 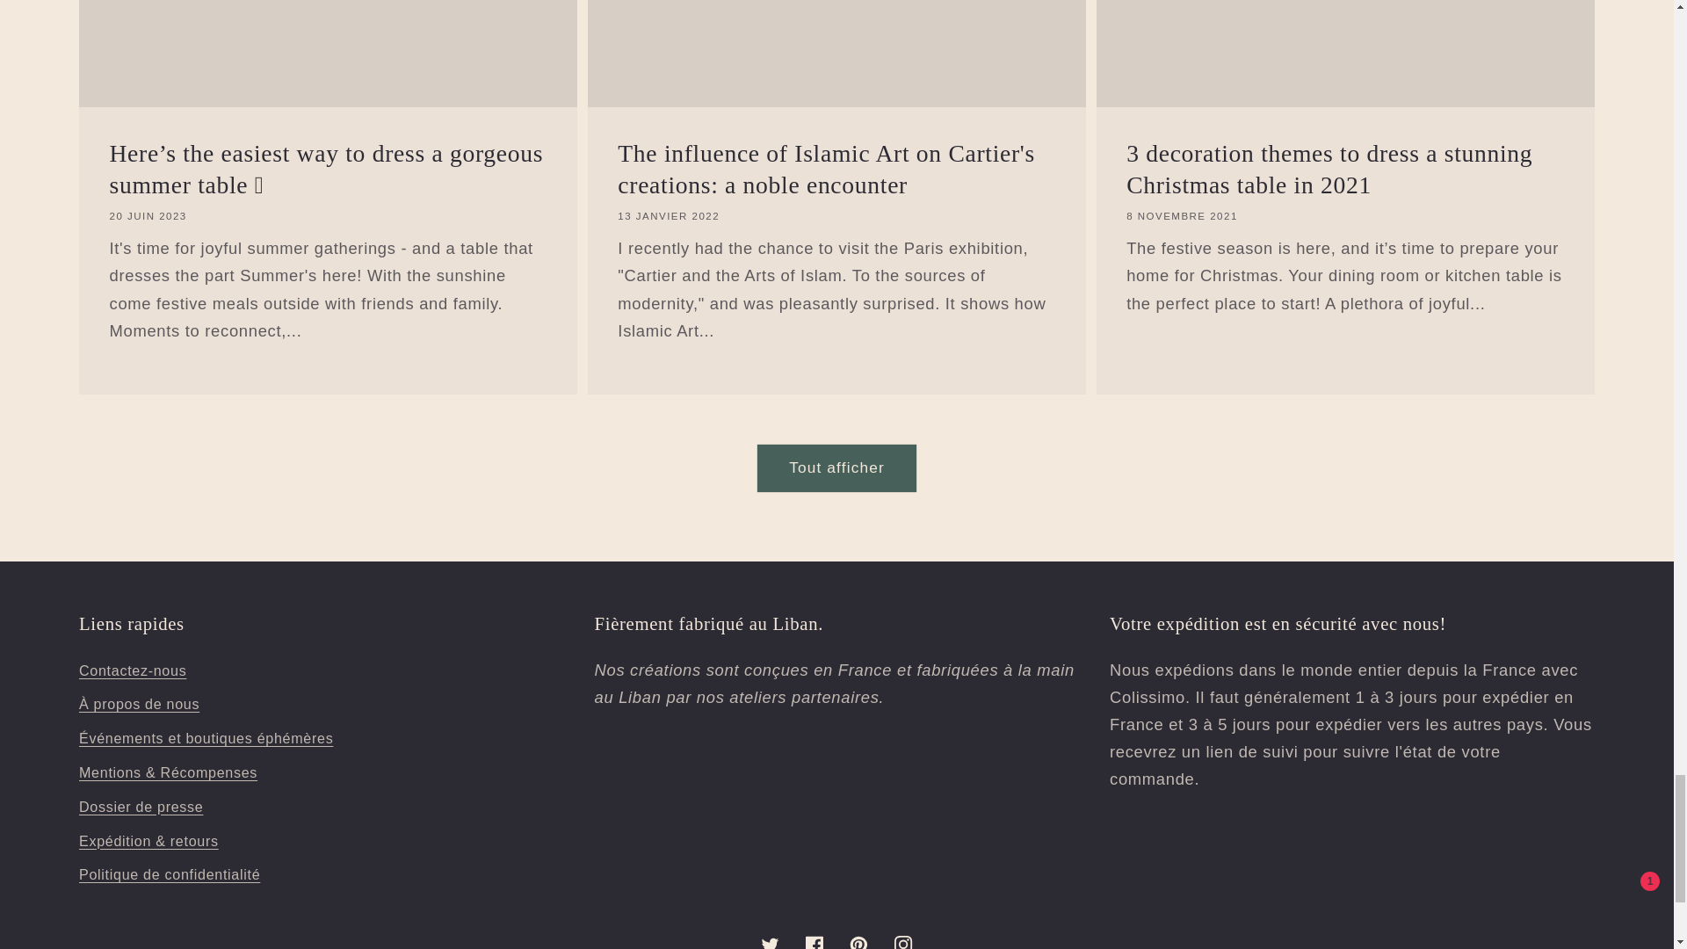 I want to click on Tout afficher, so click(x=836, y=467).